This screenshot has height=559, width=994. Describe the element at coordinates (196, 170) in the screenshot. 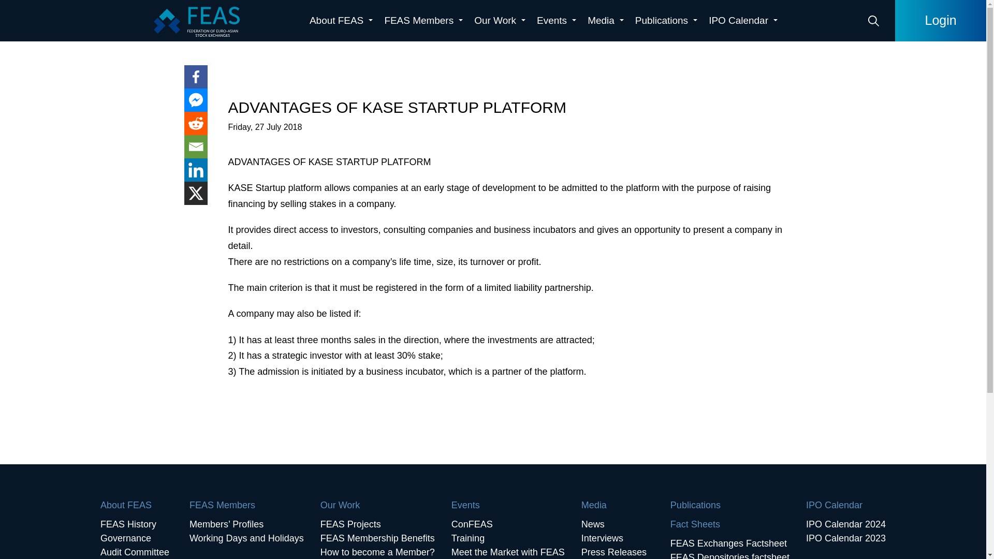

I see `Linkedin` at that location.